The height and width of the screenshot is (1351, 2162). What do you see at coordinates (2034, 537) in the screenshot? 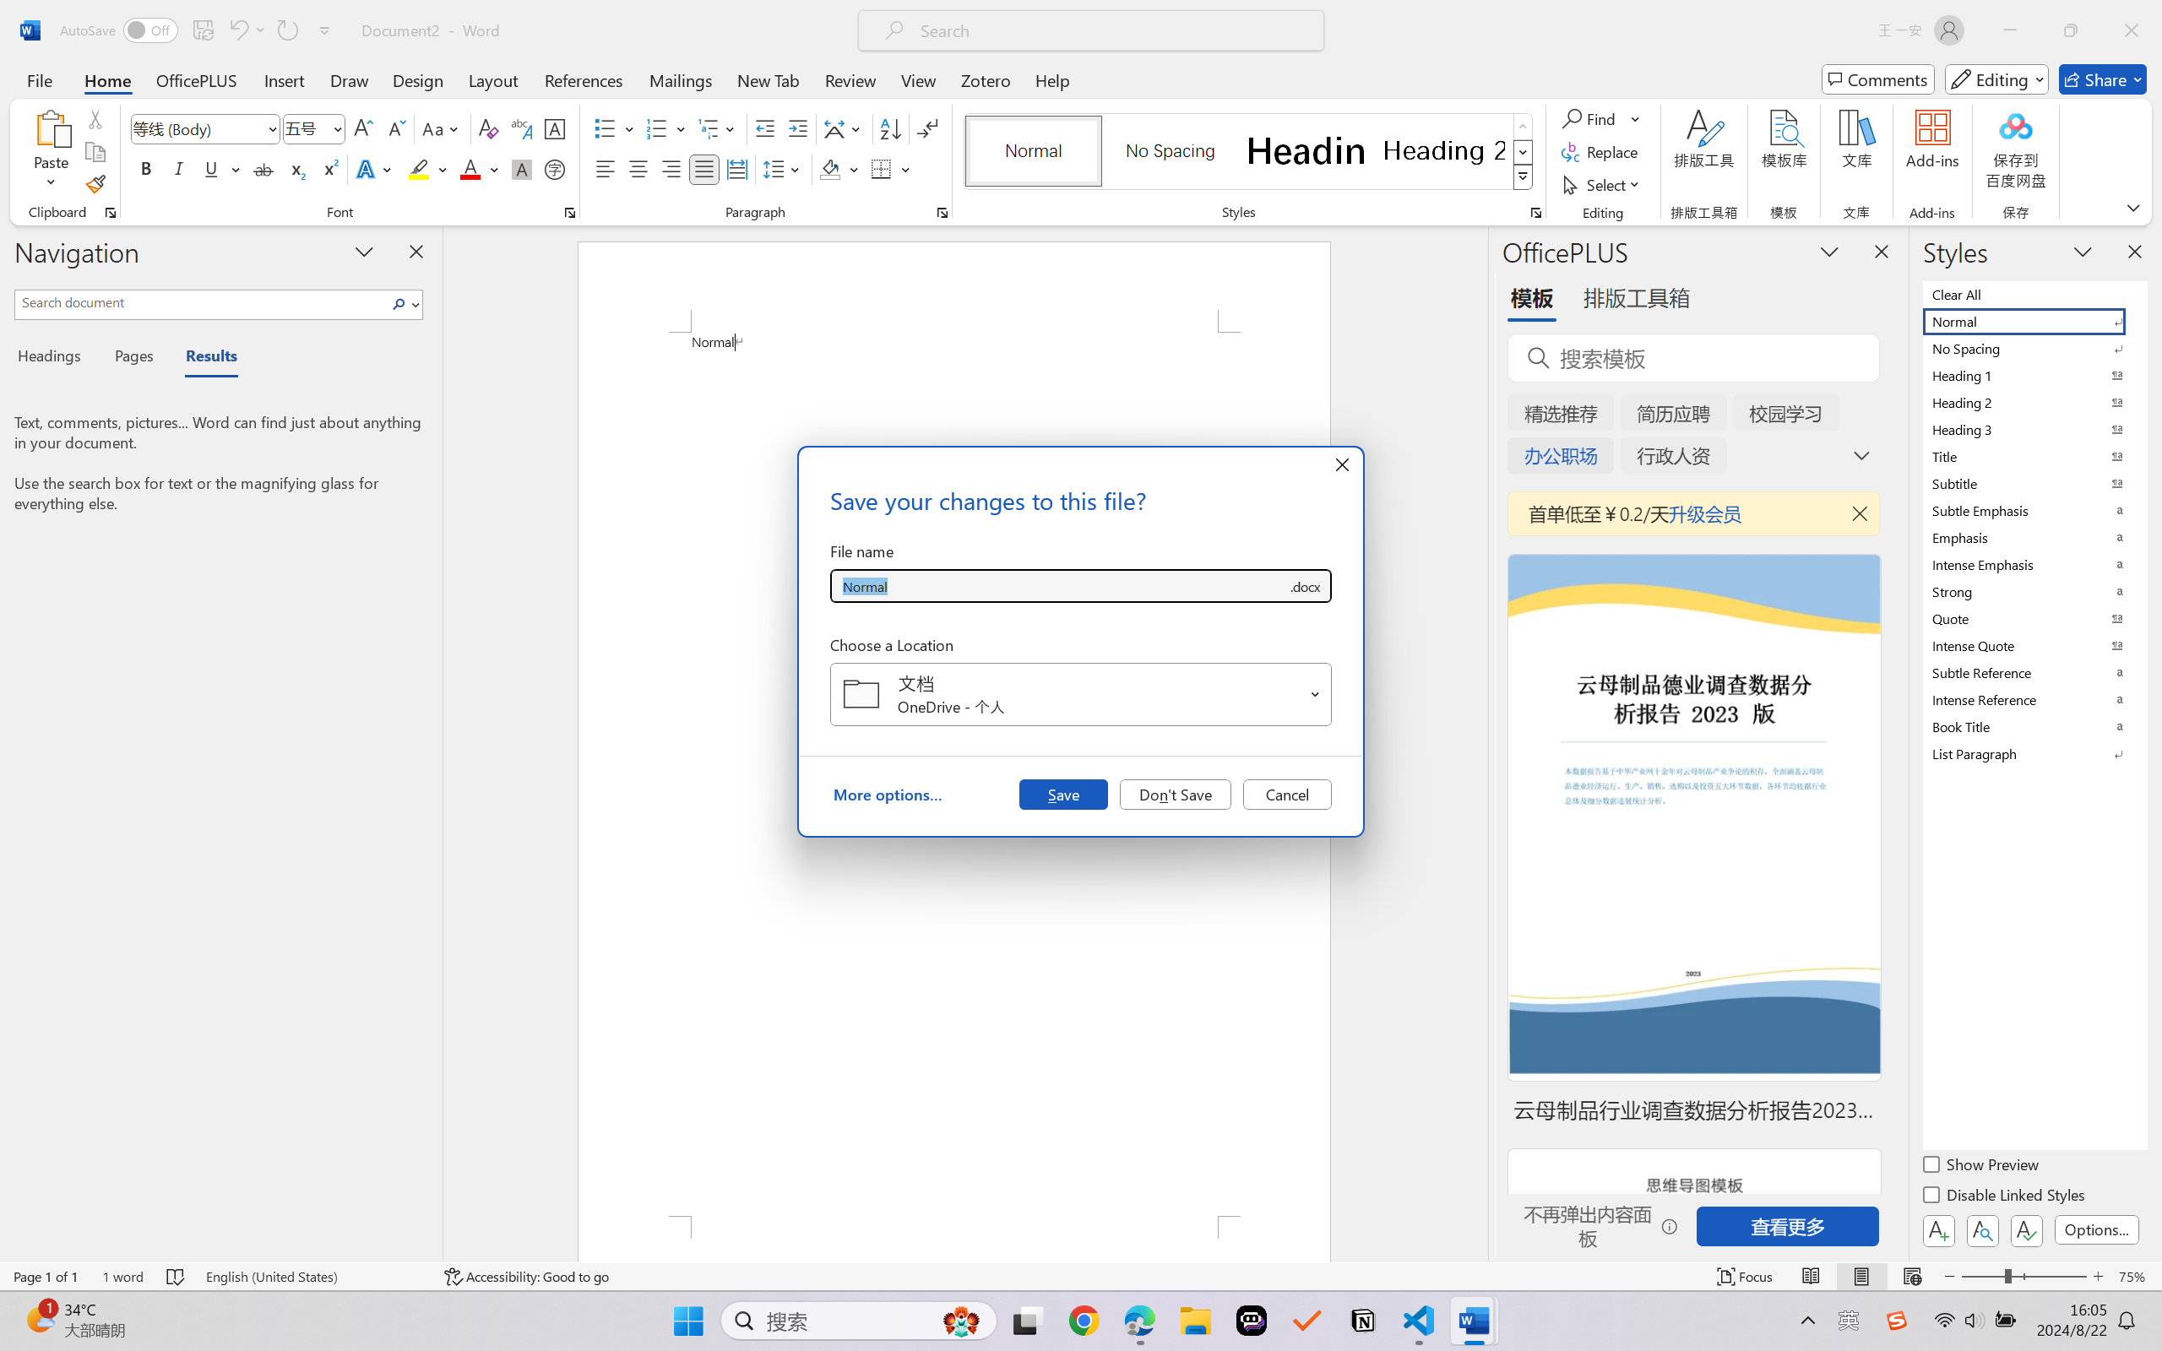
I see `Emphasis` at bounding box center [2034, 537].